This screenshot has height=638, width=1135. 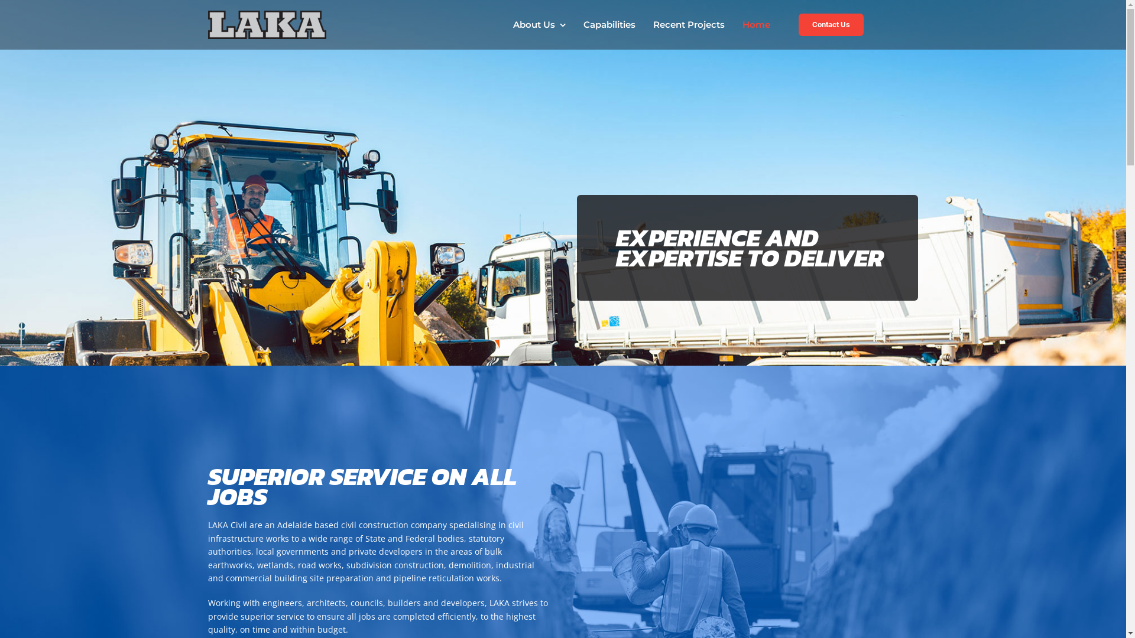 I want to click on Recent Projects, so click(x=689, y=25).